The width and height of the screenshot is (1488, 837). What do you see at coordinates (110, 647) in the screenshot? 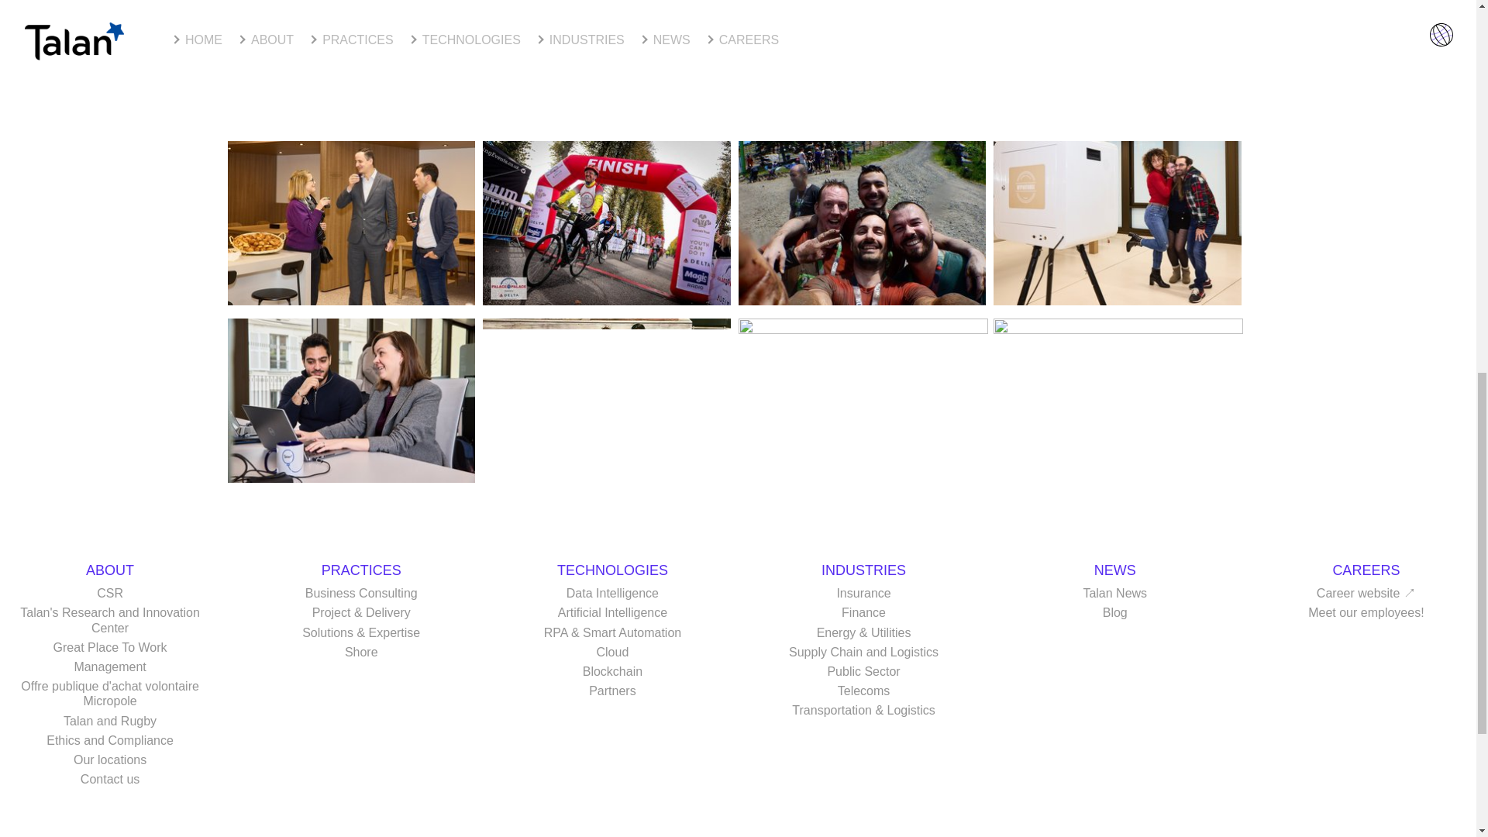
I see `Great Place To Work` at bounding box center [110, 647].